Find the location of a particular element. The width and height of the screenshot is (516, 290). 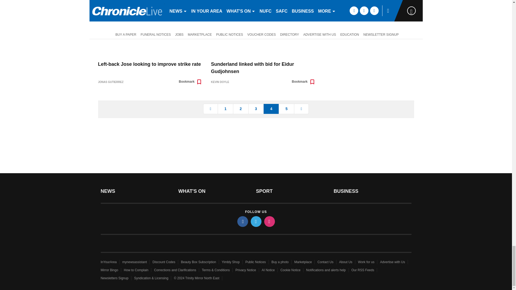

twitter is located at coordinates (256, 221).